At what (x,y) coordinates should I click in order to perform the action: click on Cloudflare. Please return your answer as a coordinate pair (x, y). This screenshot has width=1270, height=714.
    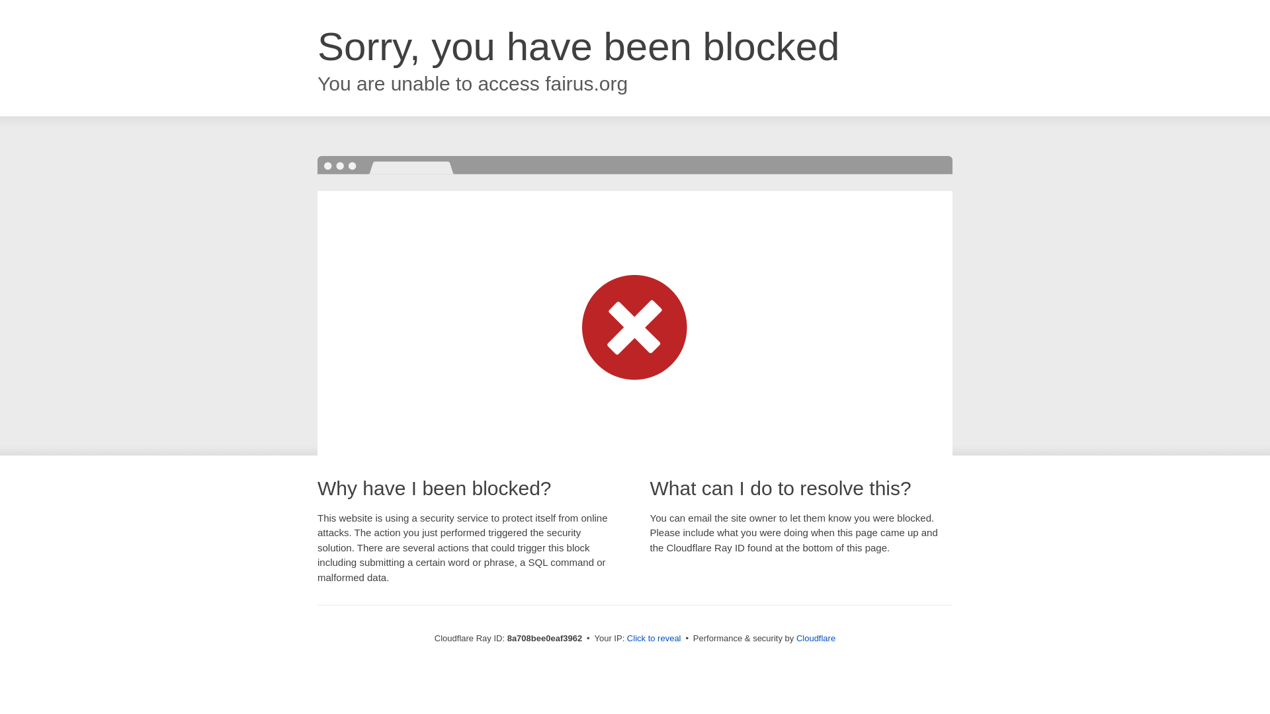
    Looking at the image, I should click on (816, 638).